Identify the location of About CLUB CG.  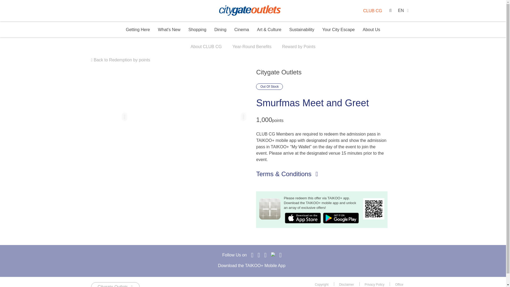
(206, 47).